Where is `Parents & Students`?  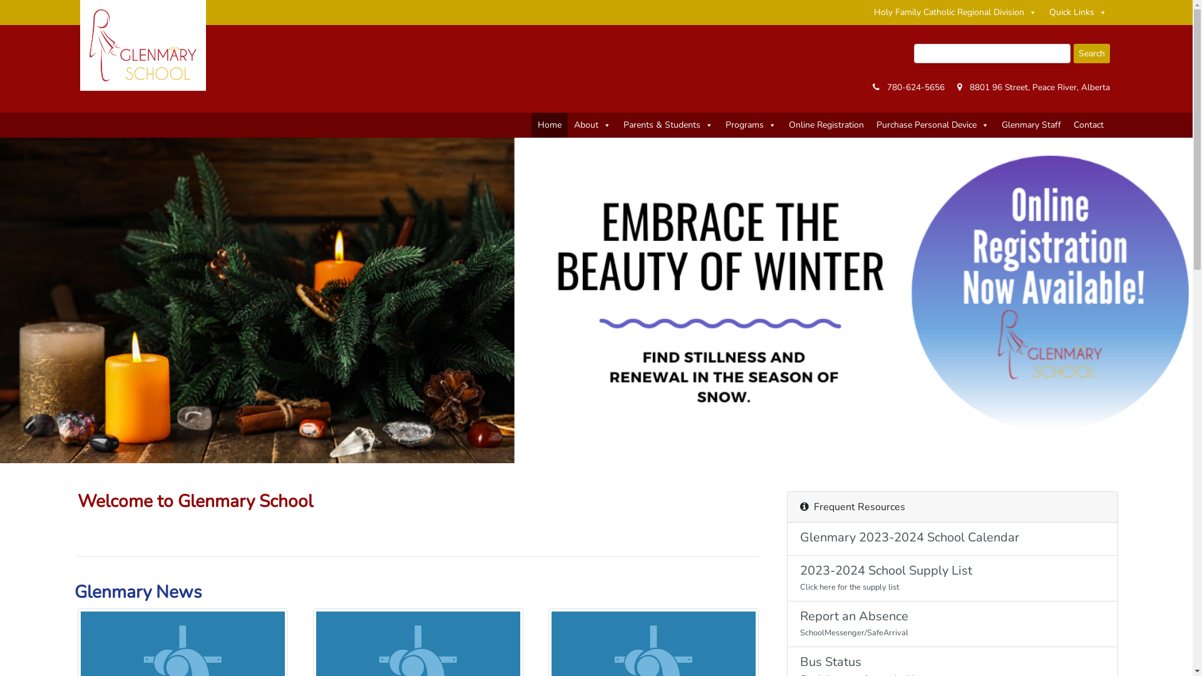 Parents & Students is located at coordinates (669, 125).